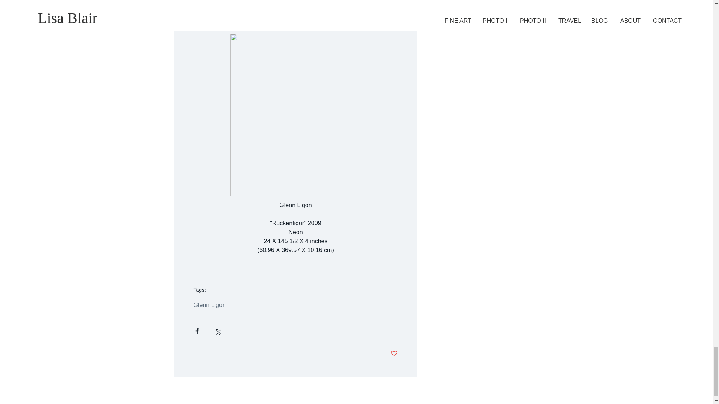 Image resolution: width=719 pixels, height=404 pixels. What do you see at coordinates (394, 353) in the screenshot?
I see `Post not marked as liked` at bounding box center [394, 353].